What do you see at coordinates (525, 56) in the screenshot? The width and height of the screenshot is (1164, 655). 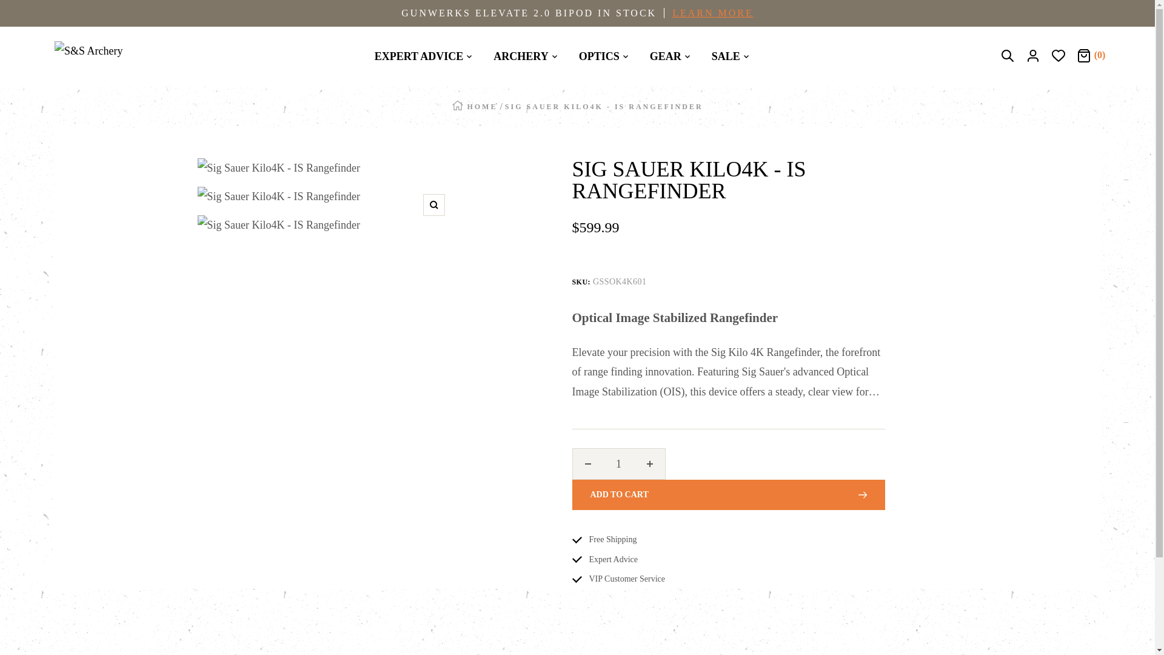 I see `ARCHERY` at bounding box center [525, 56].